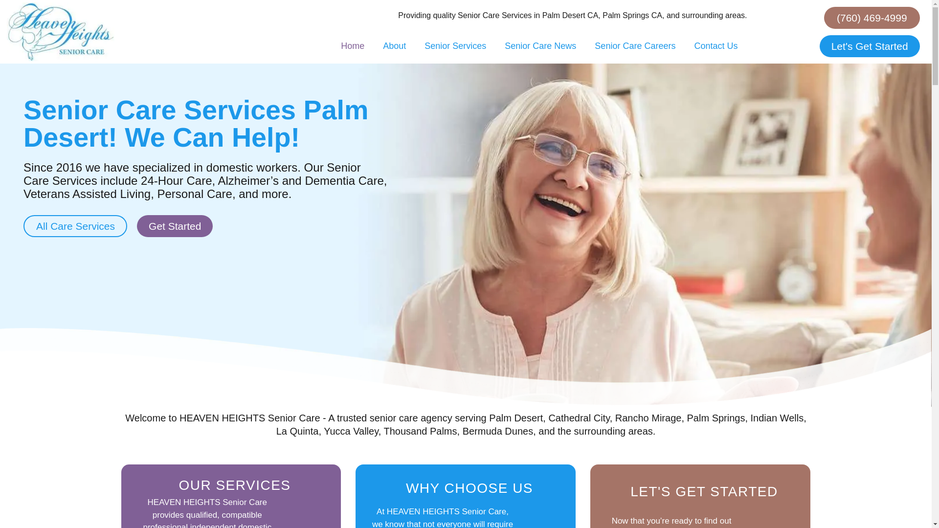  Describe the element at coordinates (715, 45) in the screenshot. I see `Contact Us` at that location.